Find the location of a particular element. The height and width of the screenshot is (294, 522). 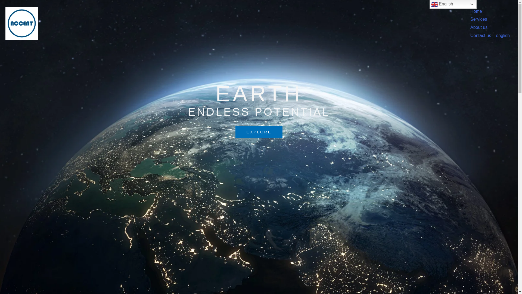

English is located at coordinates (453, 4).